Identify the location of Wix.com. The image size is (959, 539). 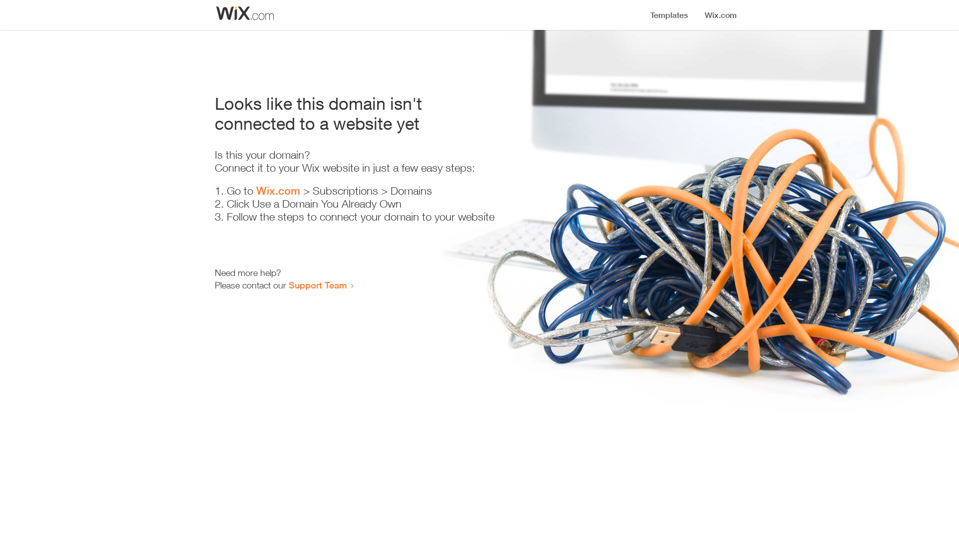
(278, 191).